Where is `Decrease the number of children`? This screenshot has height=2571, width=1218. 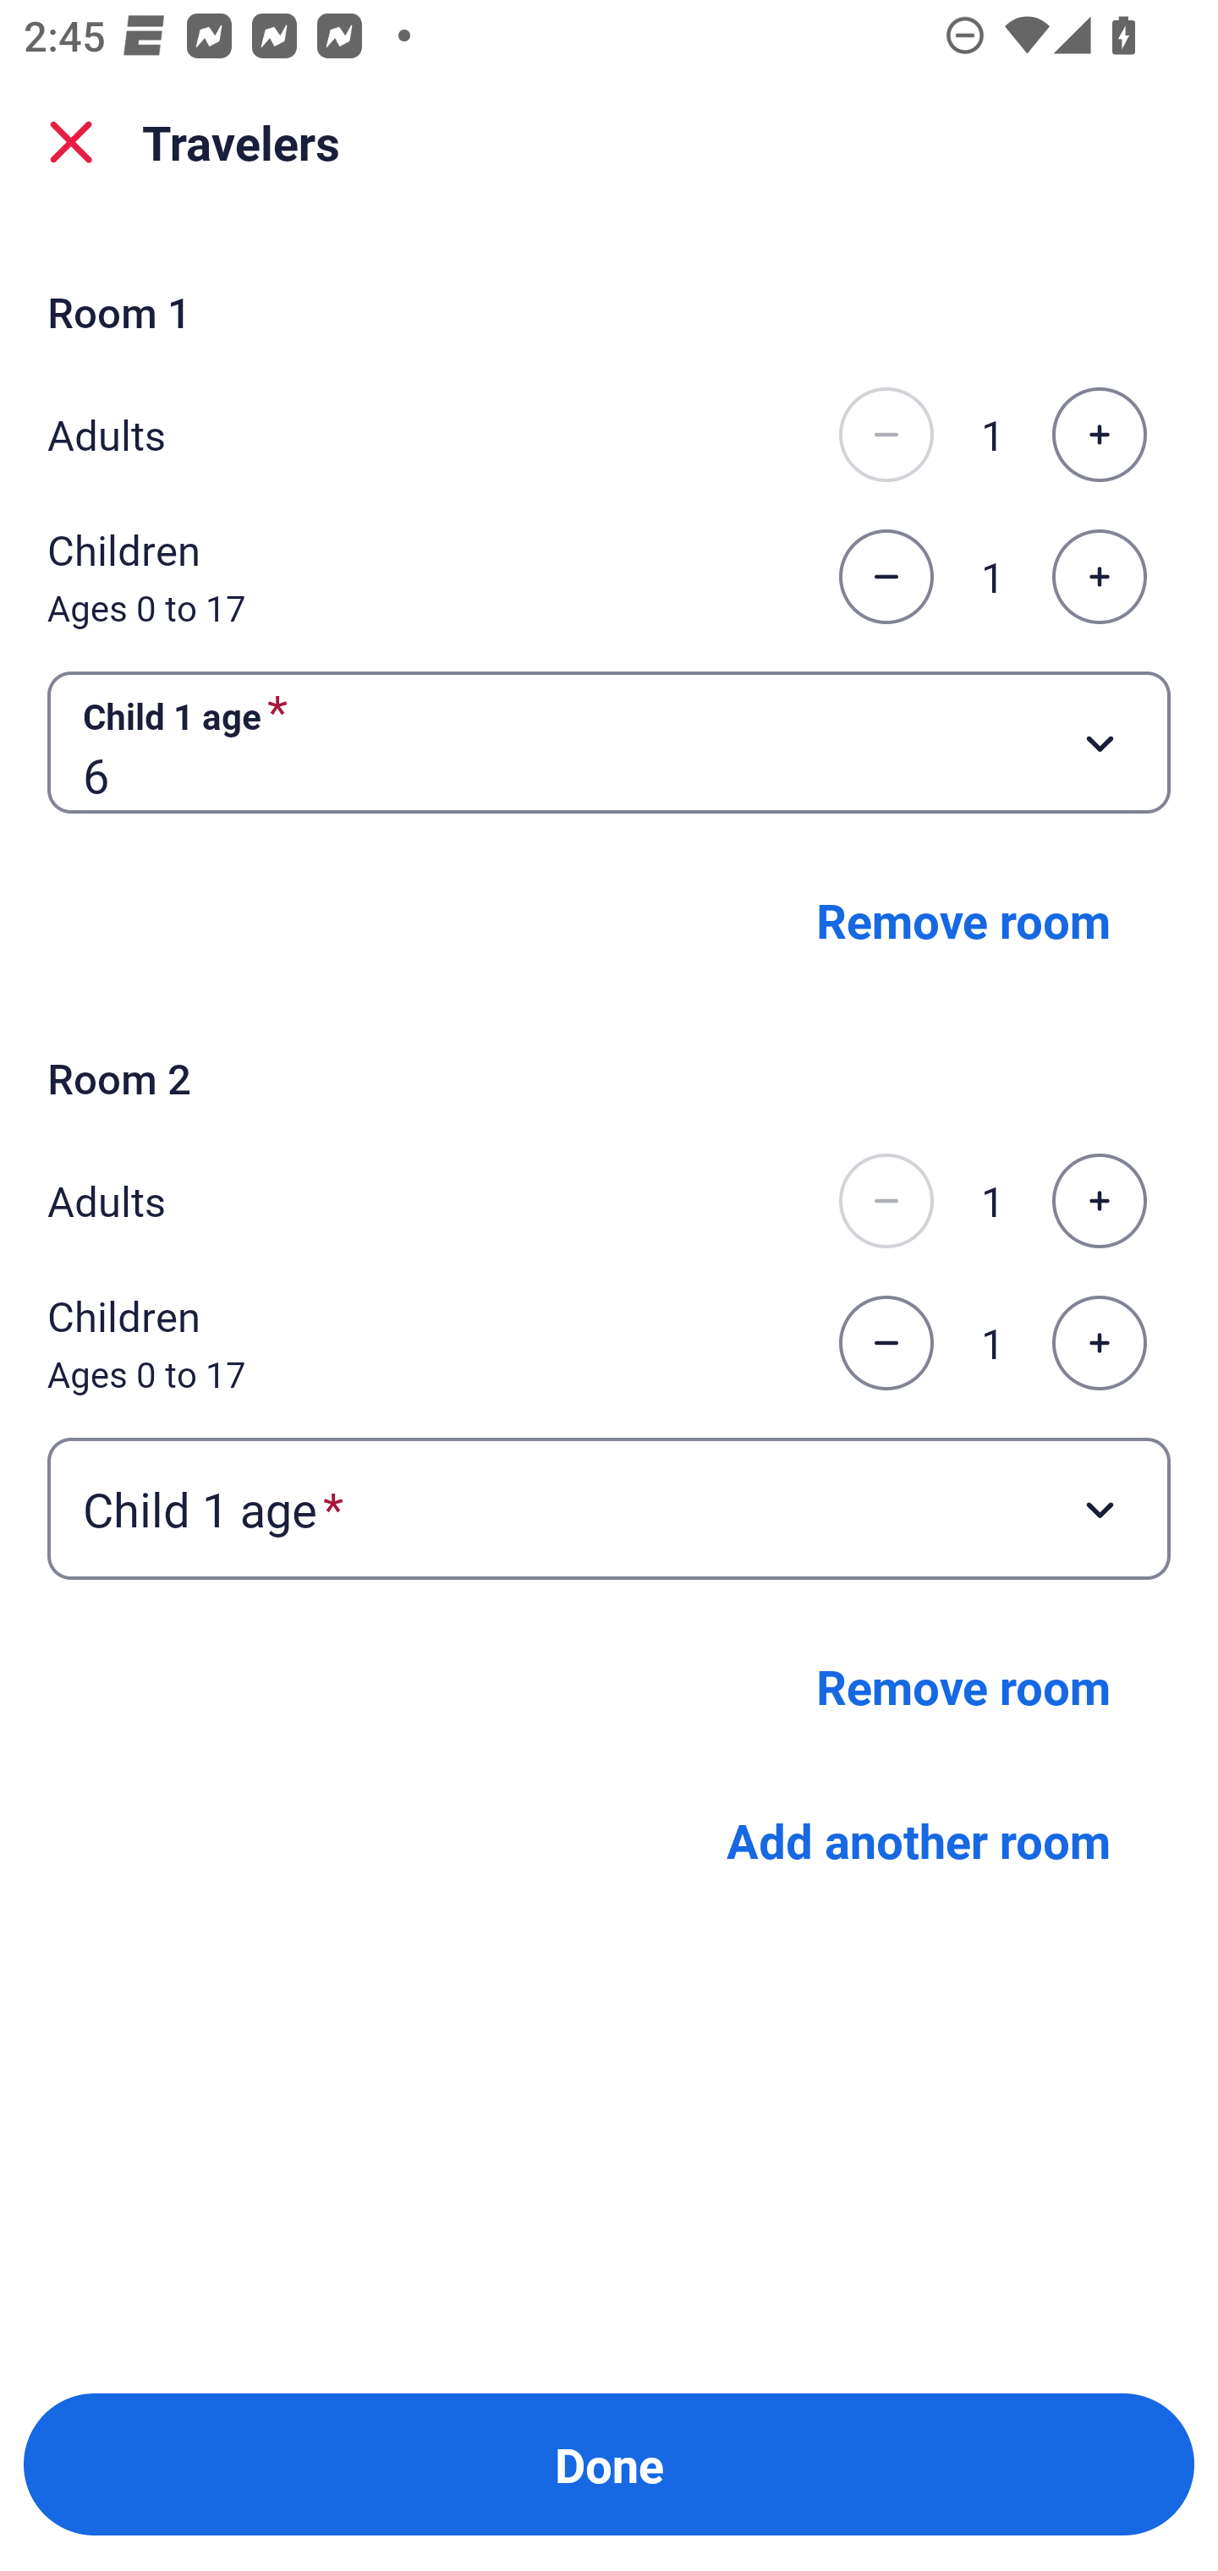
Decrease the number of children is located at coordinates (886, 1343).